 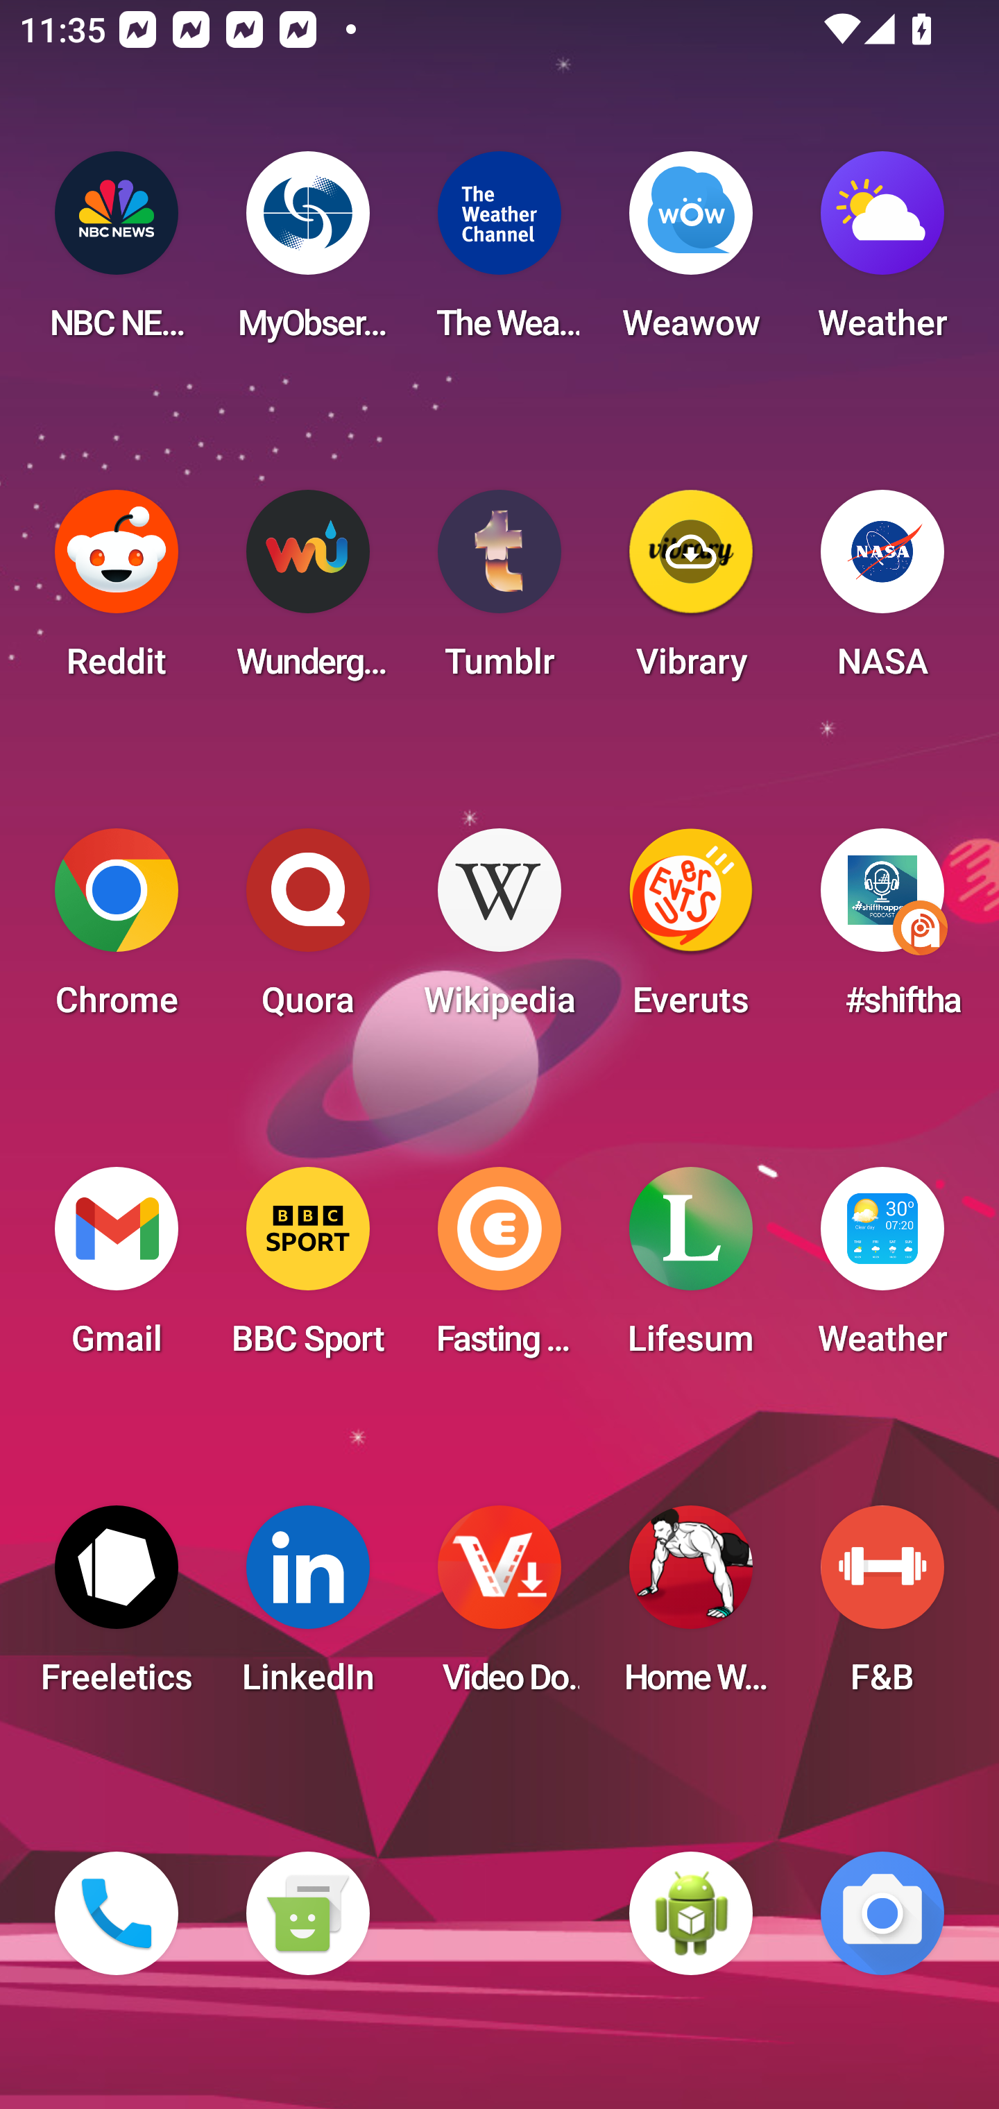 I want to click on Camera, so click(x=882, y=1913).